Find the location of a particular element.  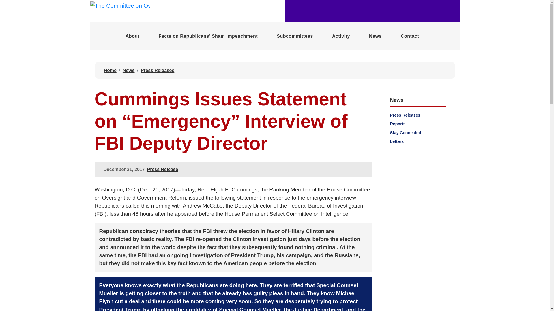

Home is located at coordinates (110, 70).